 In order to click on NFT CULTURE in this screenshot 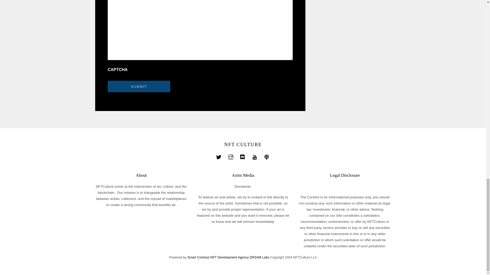, I will do `click(243, 144)`.